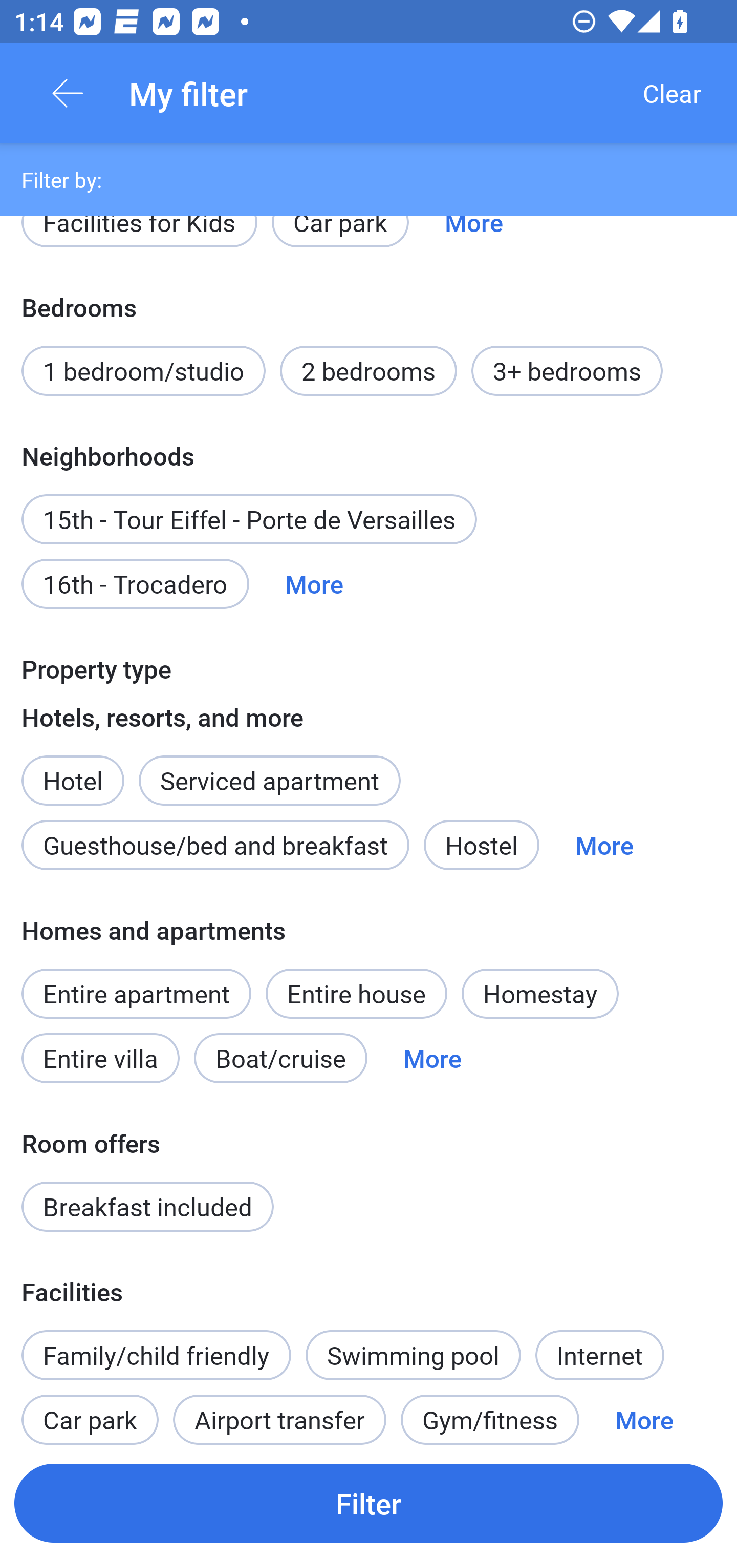  What do you see at coordinates (490, 1413) in the screenshot?
I see `Gym/fitness` at bounding box center [490, 1413].